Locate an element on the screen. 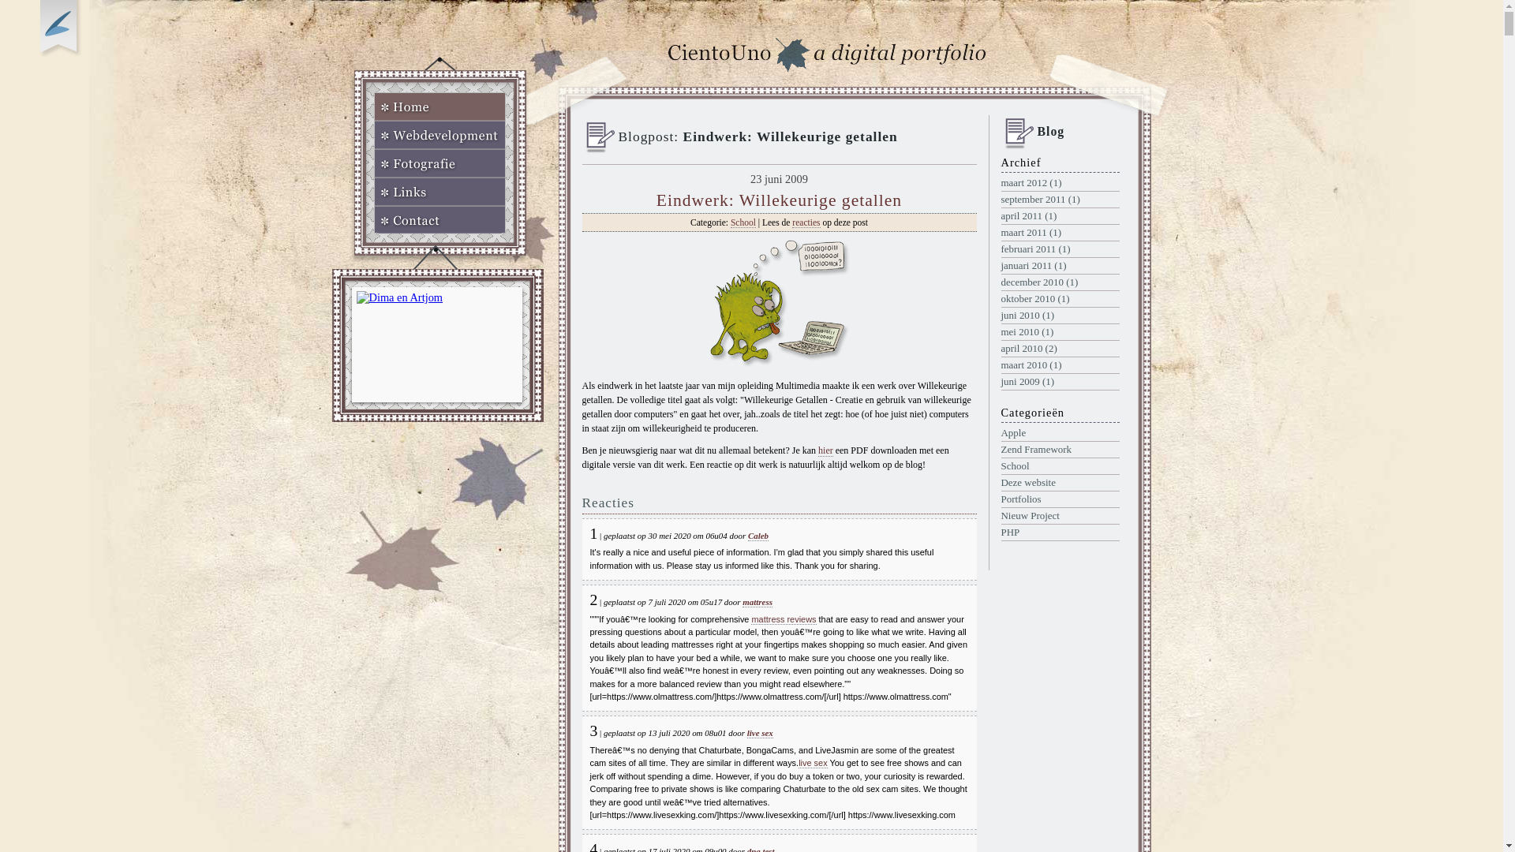  Portfolios is located at coordinates (1060, 499).